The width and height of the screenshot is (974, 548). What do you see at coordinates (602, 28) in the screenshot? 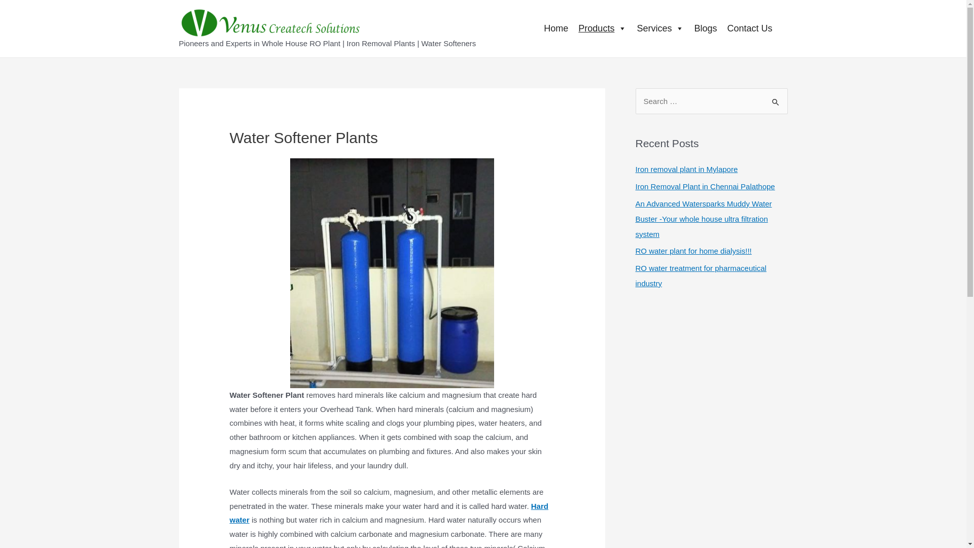
I see `Products` at bounding box center [602, 28].